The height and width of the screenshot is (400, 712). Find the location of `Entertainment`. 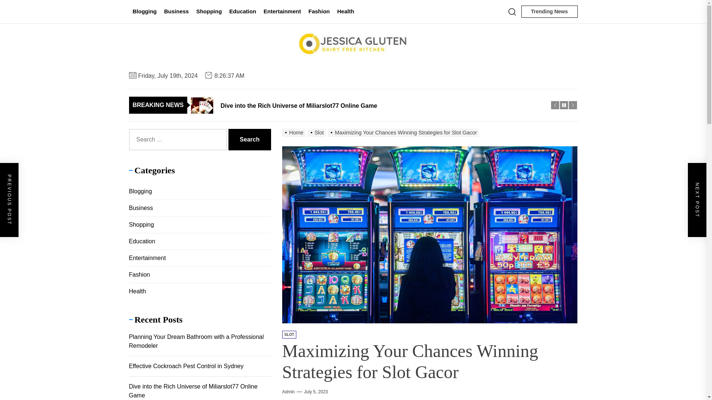

Entertainment is located at coordinates (282, 11).